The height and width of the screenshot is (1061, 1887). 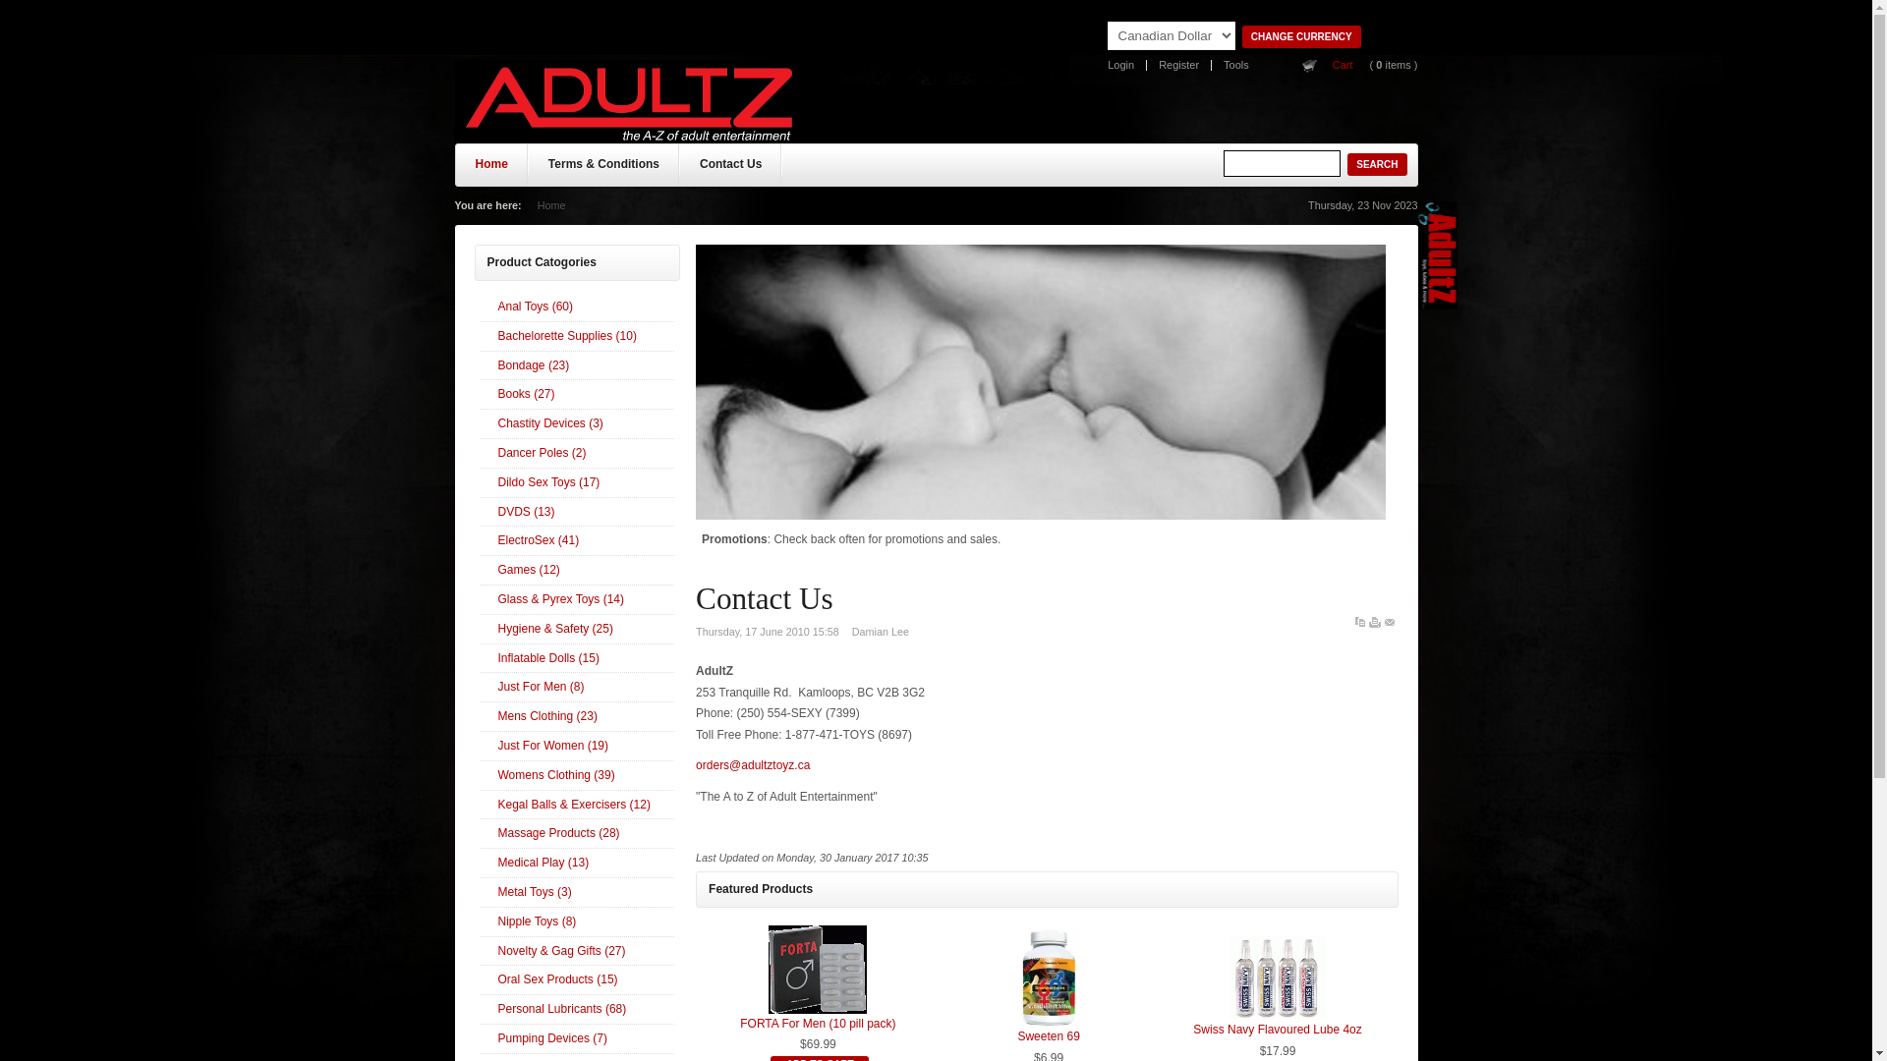 I want to click on Swiss Navy Flavoured Lube 4oz, so click(x=1278, y=1016).